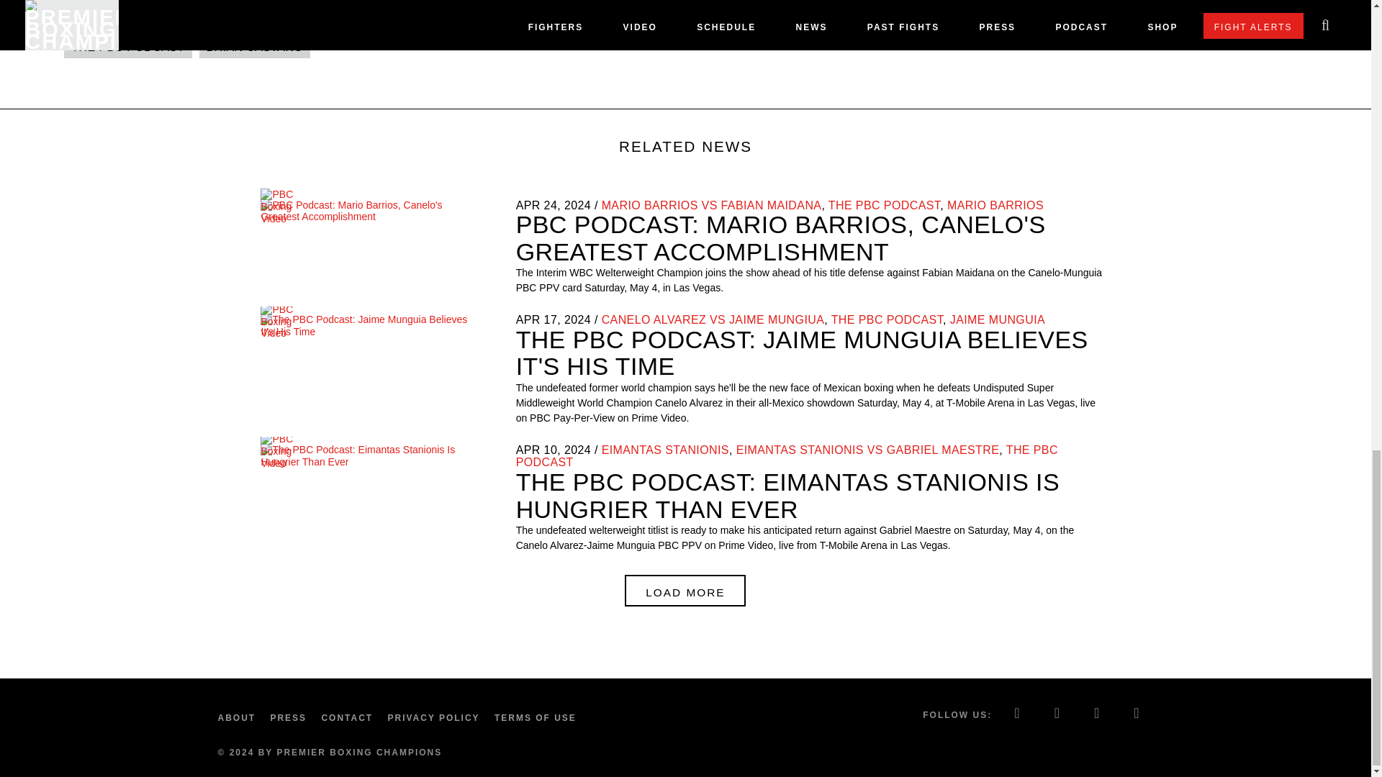  Describe the element at coordinates (127, 47) in the screenshot. I see `THE PBC PODCAST` at that location.